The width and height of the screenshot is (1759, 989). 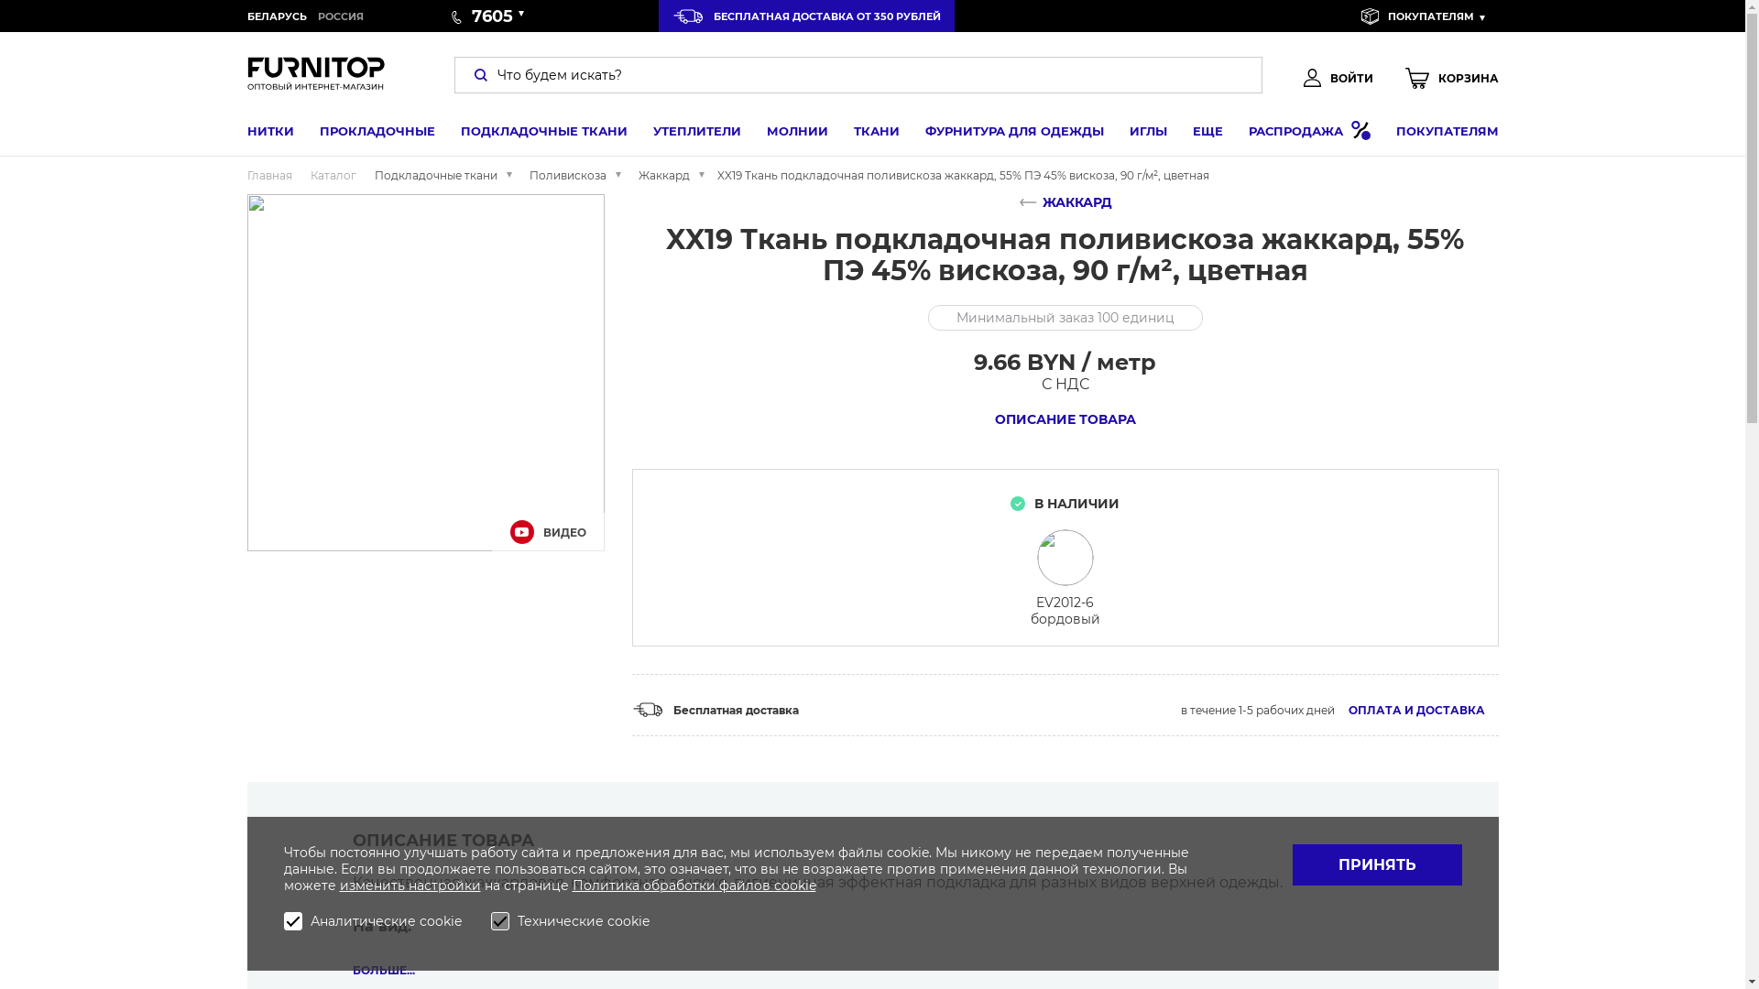 I want to click on cookie, so click(x=794, y=886).